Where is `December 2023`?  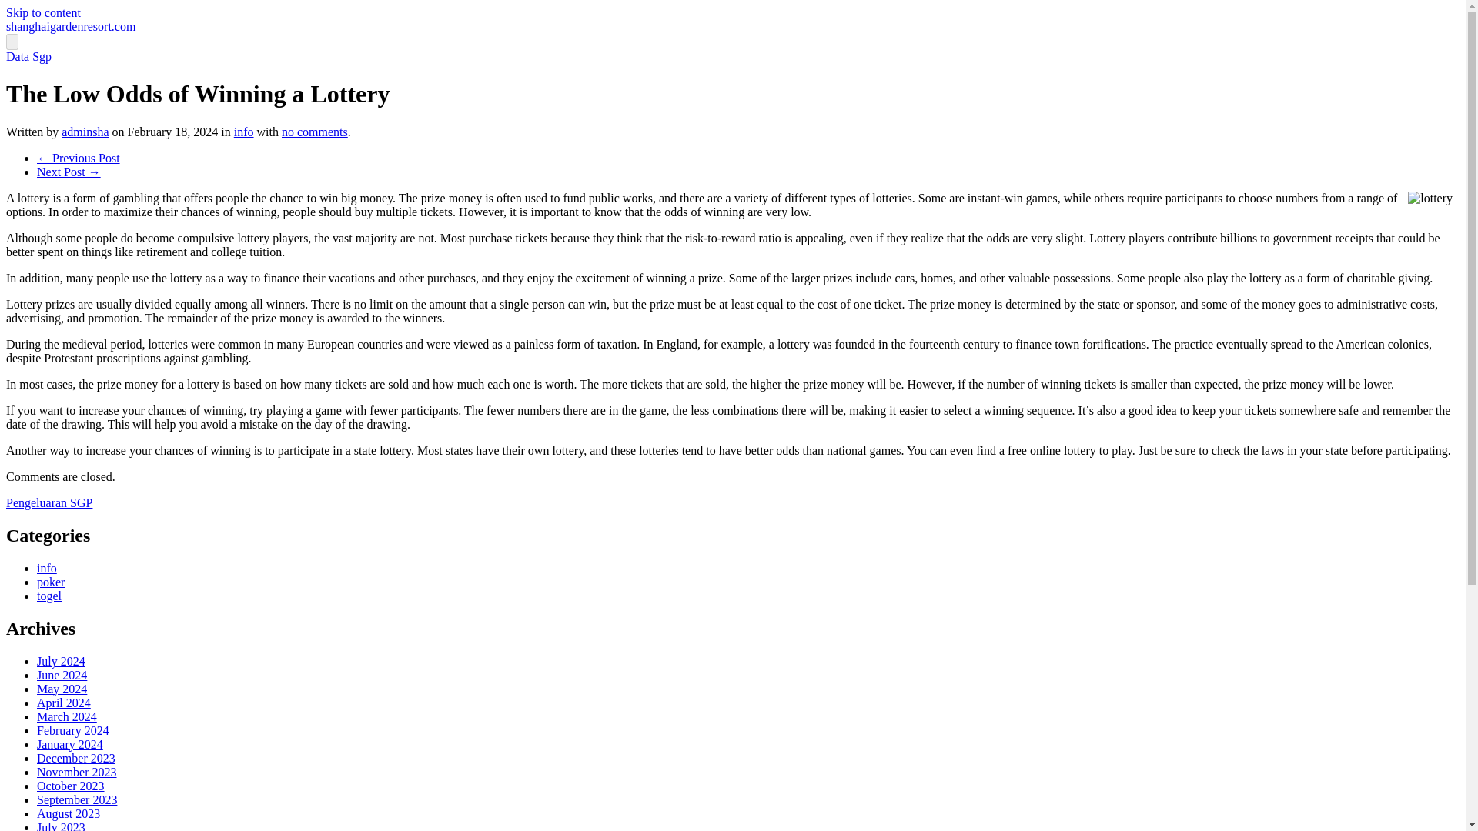
December 2023 is located at coordinates (75, 757).